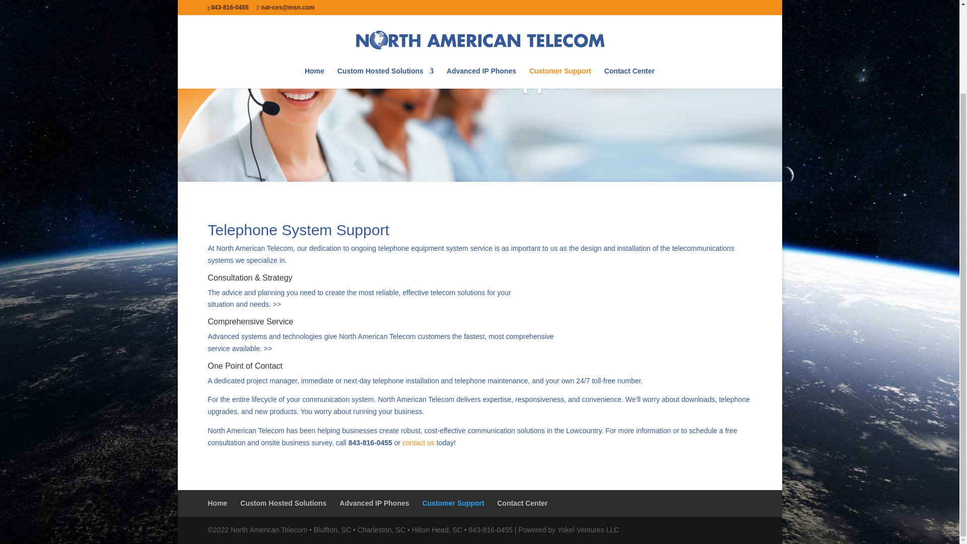  Describe the element at coordinates (522, 503) in the screenshot. I see `Contact Center` at that location.